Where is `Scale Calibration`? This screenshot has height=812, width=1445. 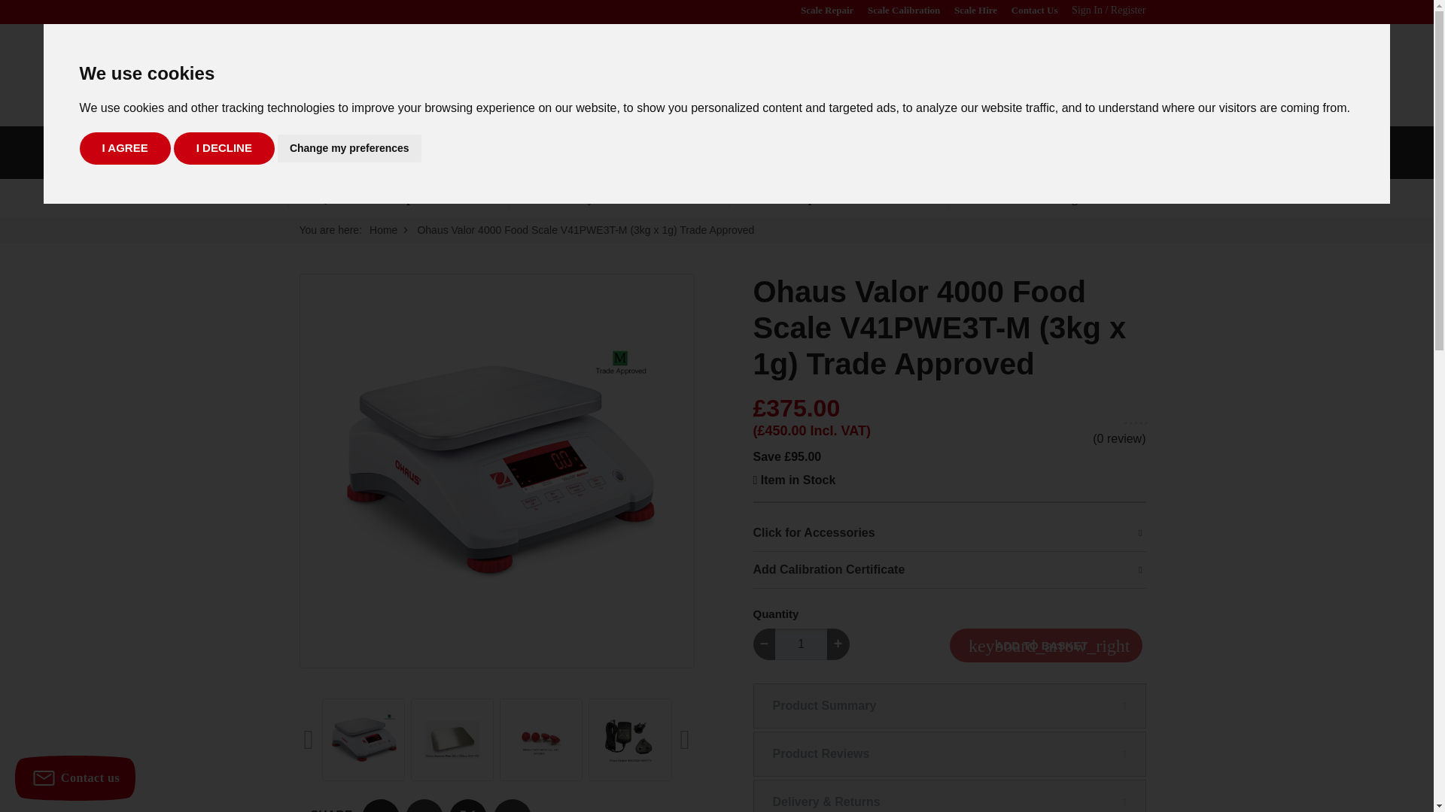 Scale Calibration is located at coordinates (904, 10).